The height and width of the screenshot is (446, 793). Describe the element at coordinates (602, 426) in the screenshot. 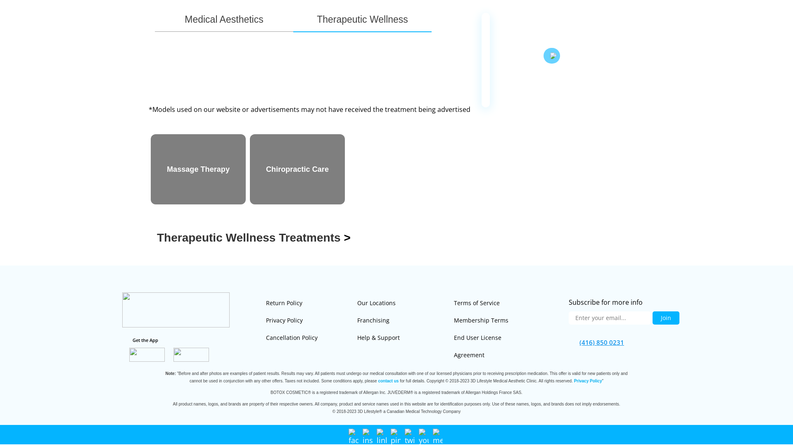

I see `(416) 850 0231` at that location.